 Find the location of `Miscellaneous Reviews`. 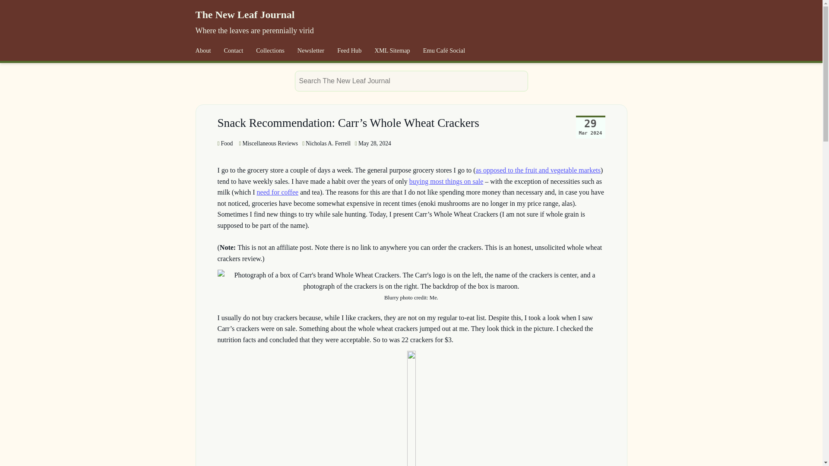

Miscellaneous Reviews is located at coordinates (268, 143).